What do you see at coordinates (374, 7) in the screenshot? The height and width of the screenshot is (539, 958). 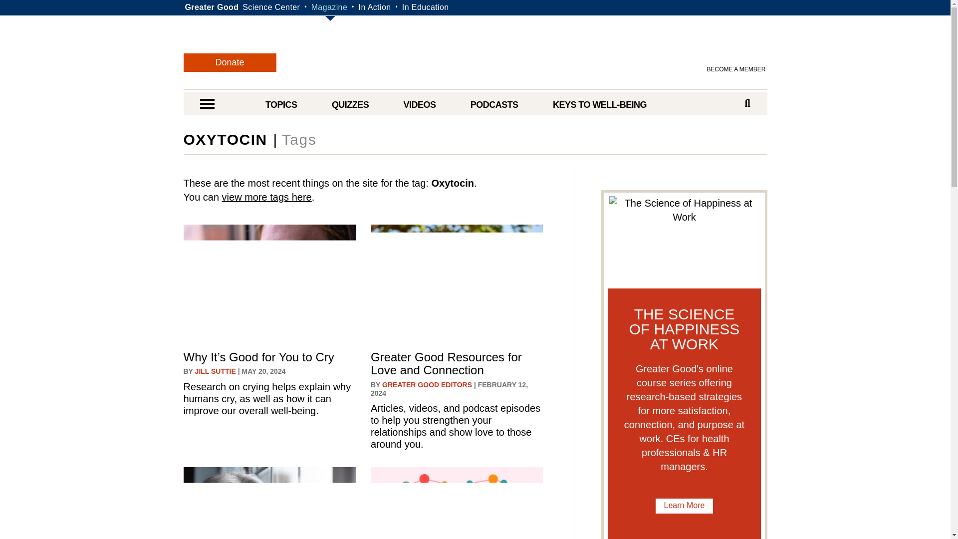 I see `Greater Good In Action` at bounding box center [374, 7].